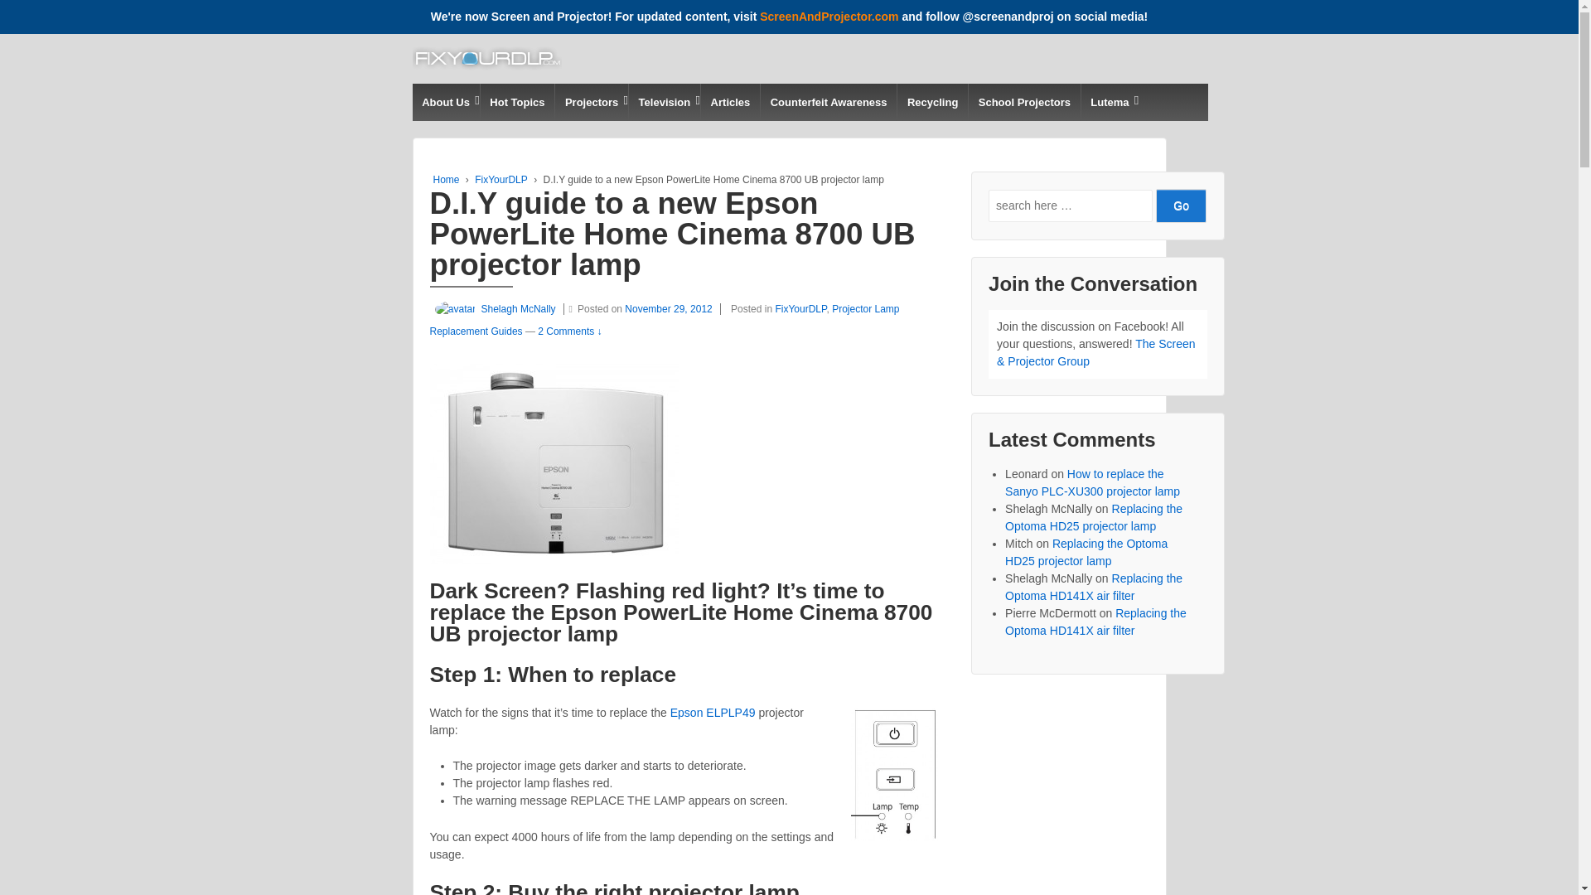  Describe the element at coordinates (492, 309) in the screenshot. I see `View all posts by Shelagh McNally` at that location.